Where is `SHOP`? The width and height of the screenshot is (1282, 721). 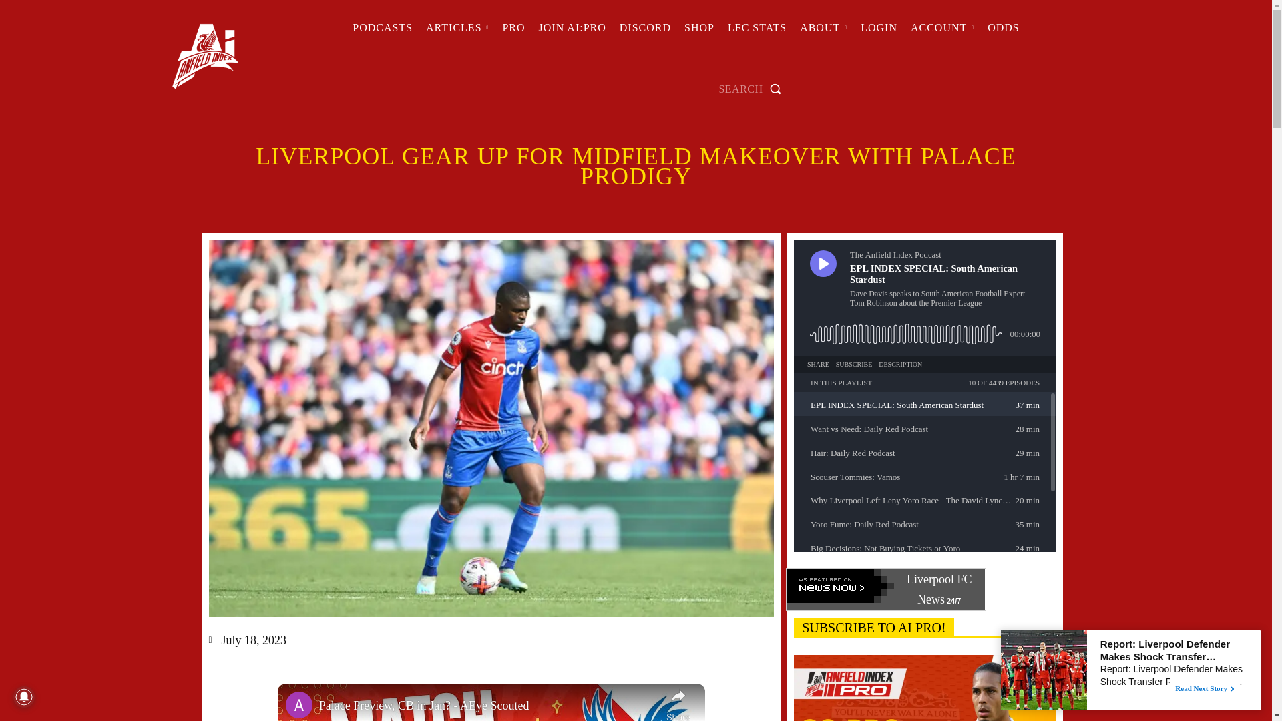
SHOP is located at coordinates (699, 28).